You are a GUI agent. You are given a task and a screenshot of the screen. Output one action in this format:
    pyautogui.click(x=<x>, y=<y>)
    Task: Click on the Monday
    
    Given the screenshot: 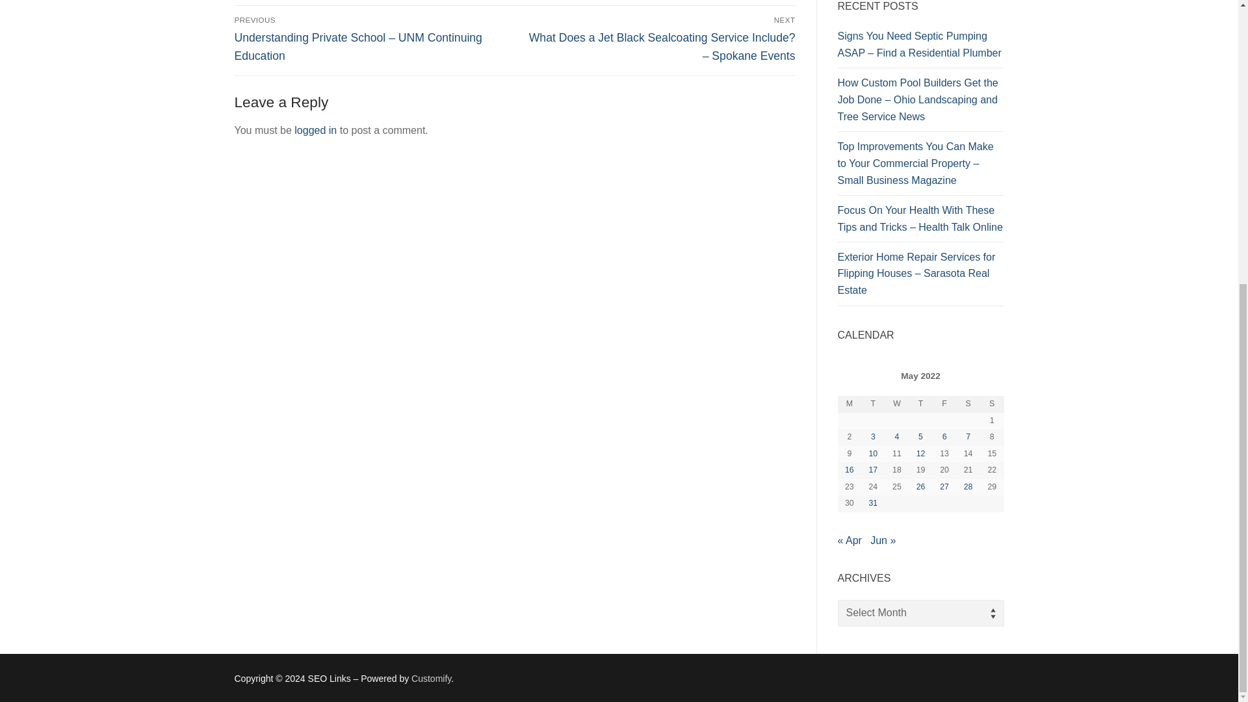 What is the action you would take?
    pyautogui.click(x=849, y=404)
    